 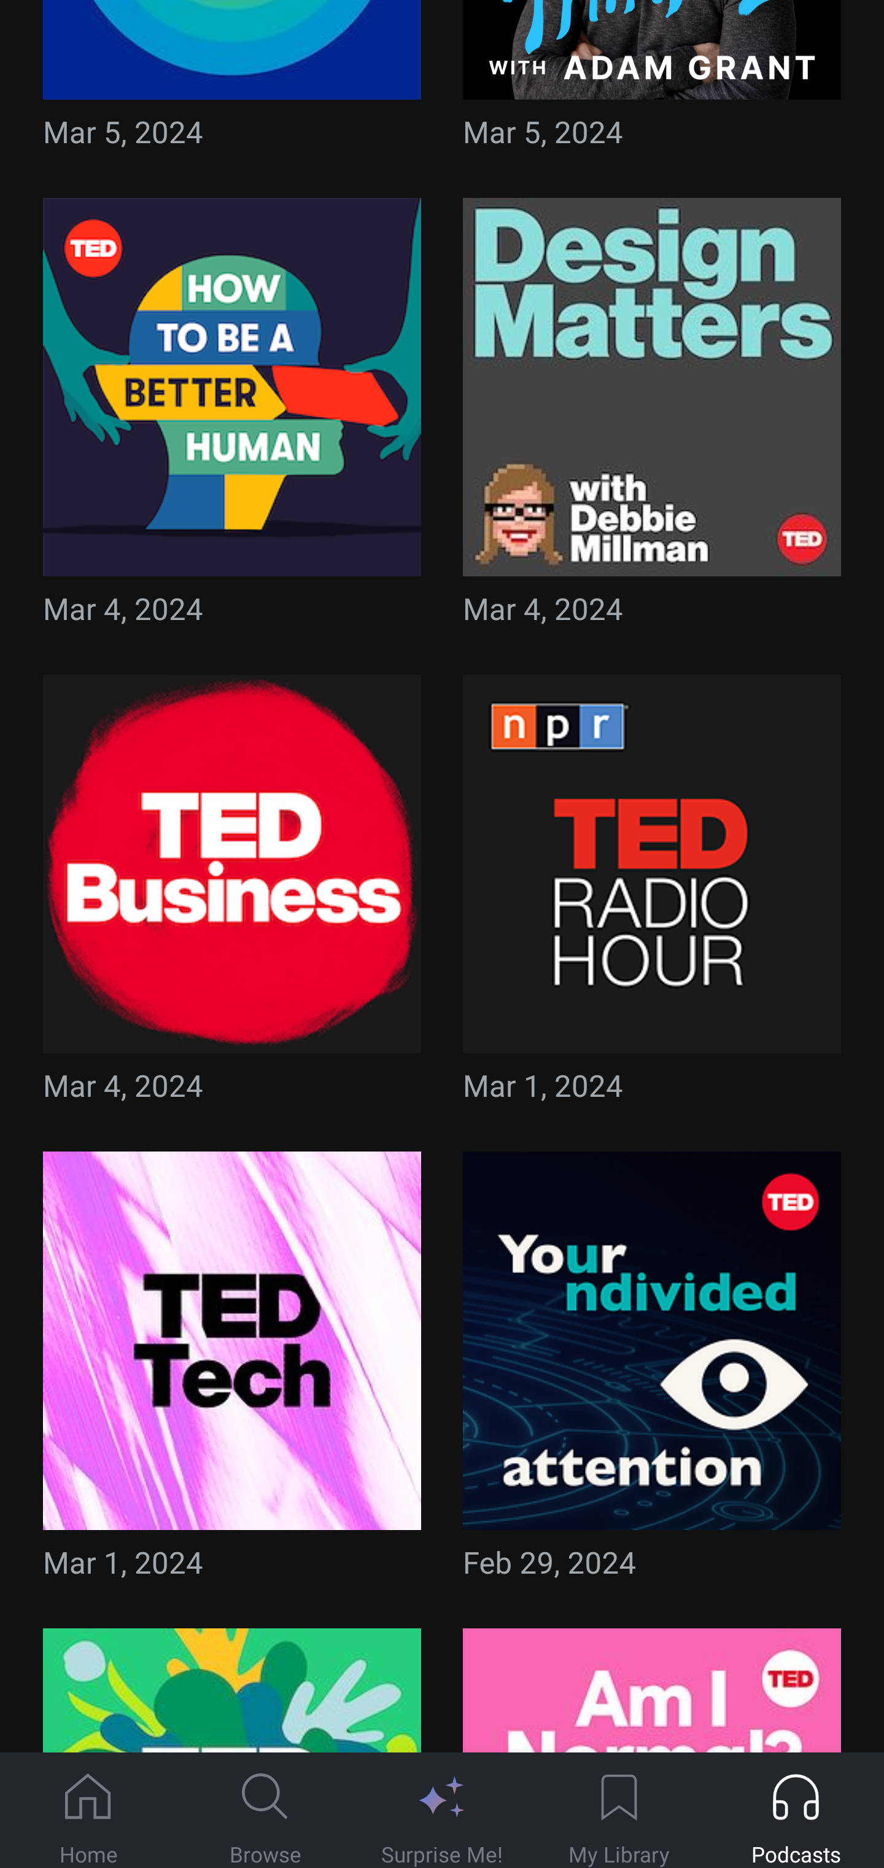 I want to click on Mar 1, 2024, so click(x=232, y=1372).